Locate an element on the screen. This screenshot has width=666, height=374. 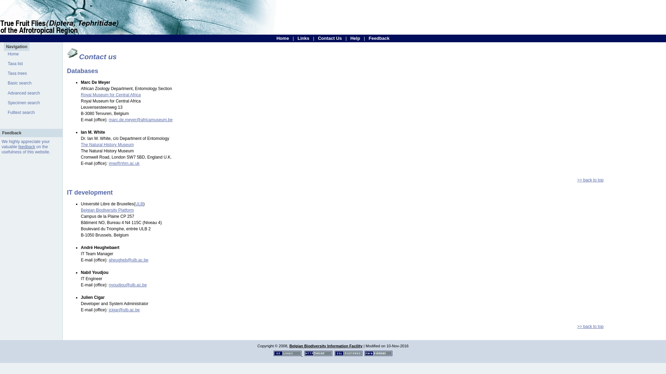
aheugheb@ulb.ac.be is located at coordinates (128, 260).